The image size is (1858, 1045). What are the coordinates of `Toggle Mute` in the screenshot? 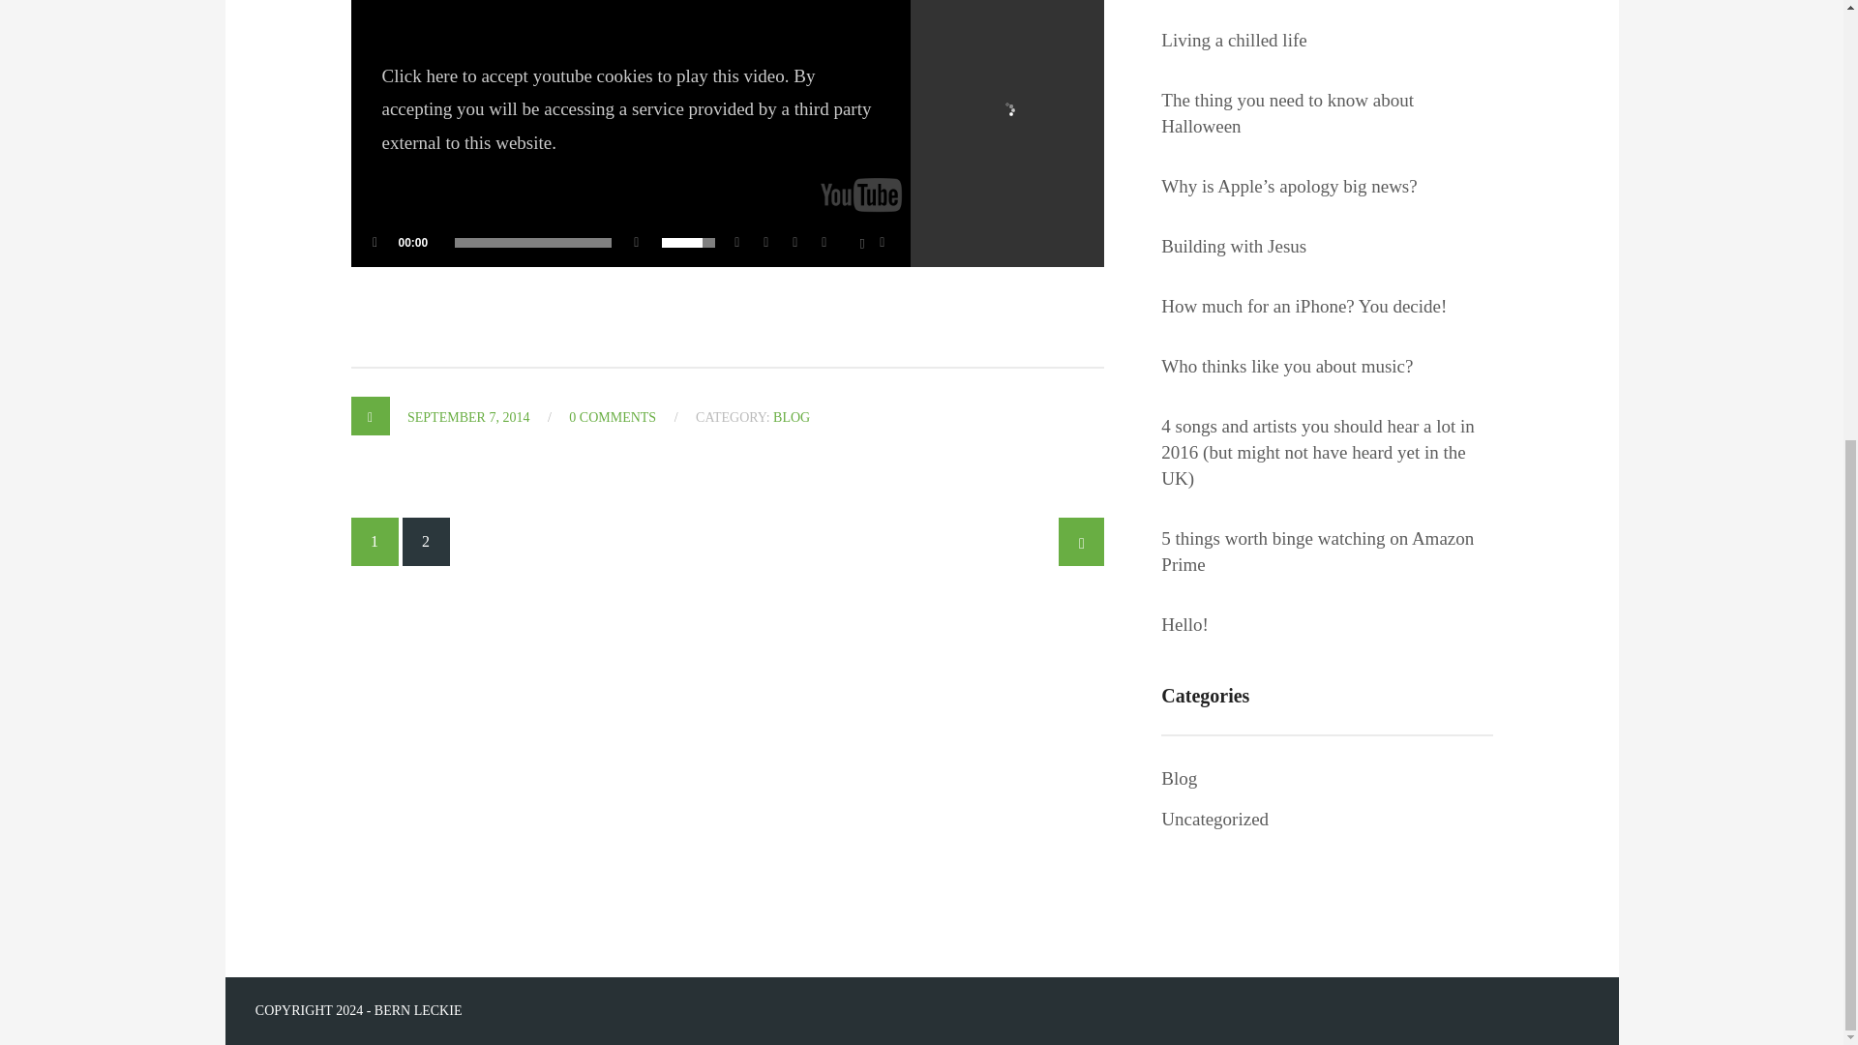 It's located at (637, 242).